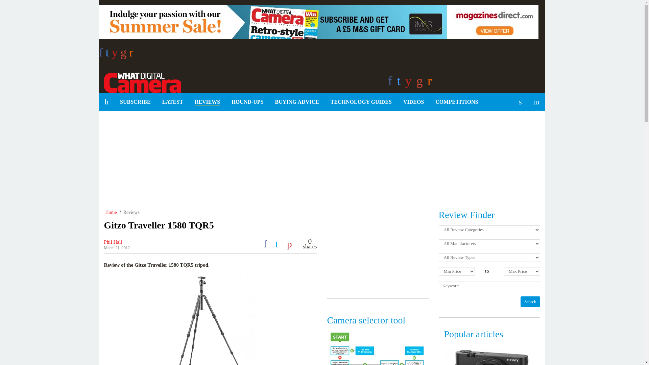 This screenshot has height=365, width=649. What do you see at coordinates (140, 81) in the screenshot?
I see `What Digital Camera` at bounding box center [140, 81].